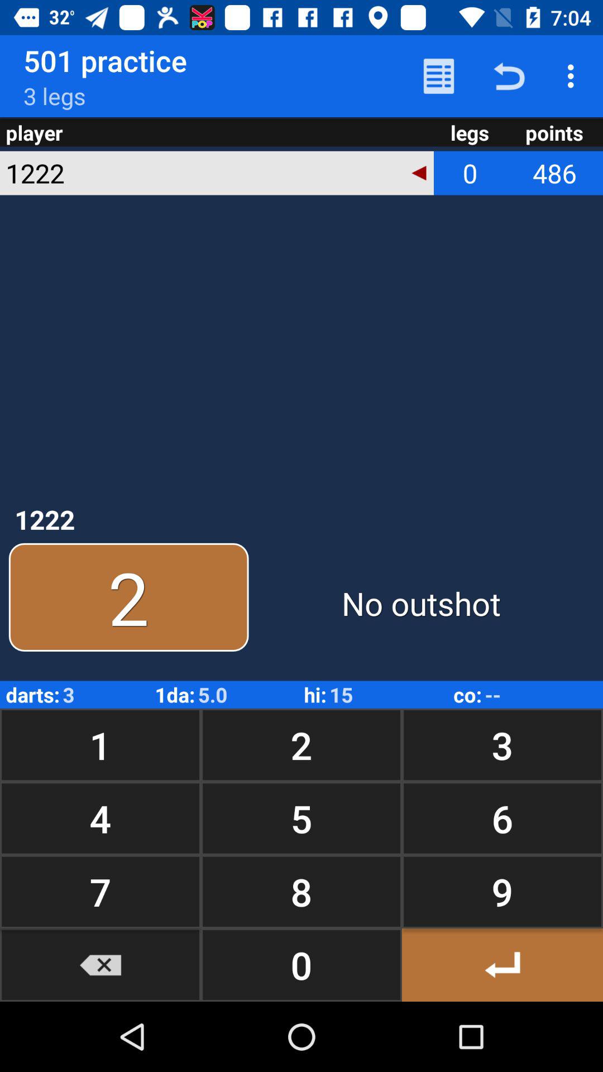 Image resolution: width=603 pixels, height=1072 pixels. Describe the element at coordinates (100, 891) in the screenshot. I see `press item below 4 button` at that location.